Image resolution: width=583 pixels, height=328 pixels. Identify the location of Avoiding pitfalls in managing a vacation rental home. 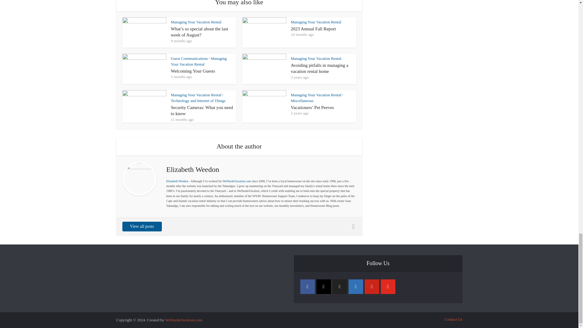
(320, 68).